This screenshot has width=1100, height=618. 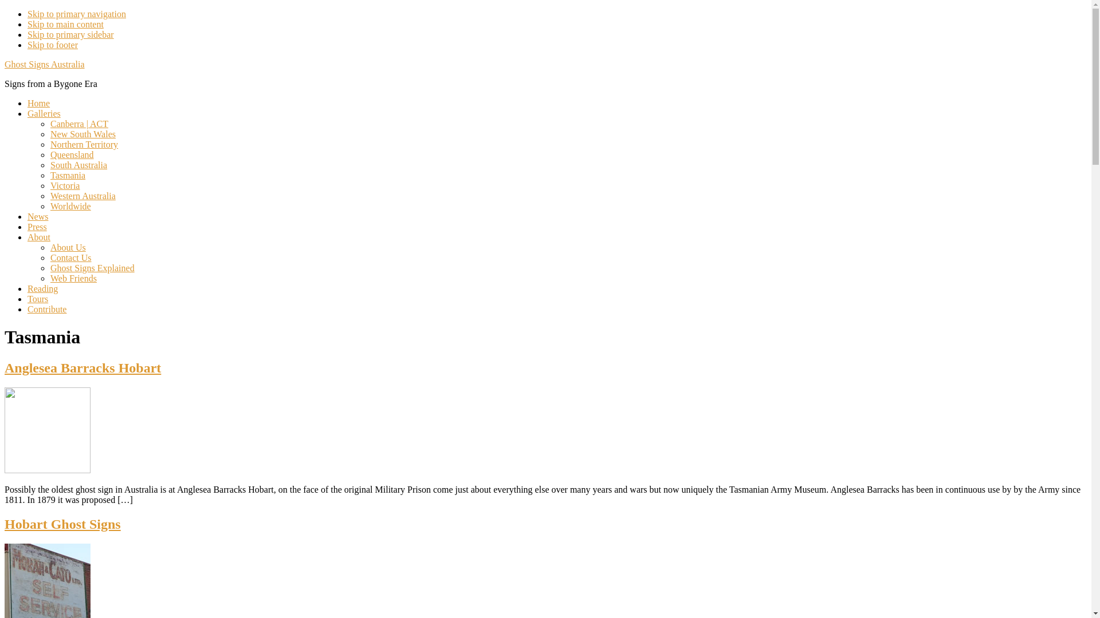 What do you see at coordinates (53, 45) in the screenshot?
I see `Skip to footer` at bounding box center [53, 45].